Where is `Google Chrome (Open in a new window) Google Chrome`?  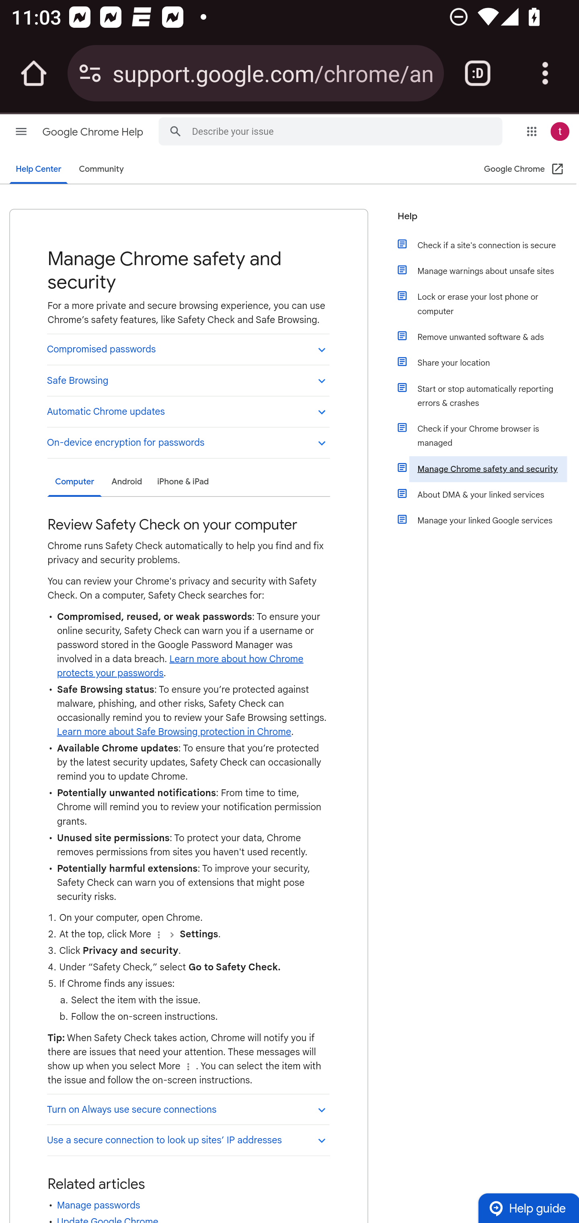
Google Chrome (Open in a new window) Google Chrome is located at coordinates (524, 169).